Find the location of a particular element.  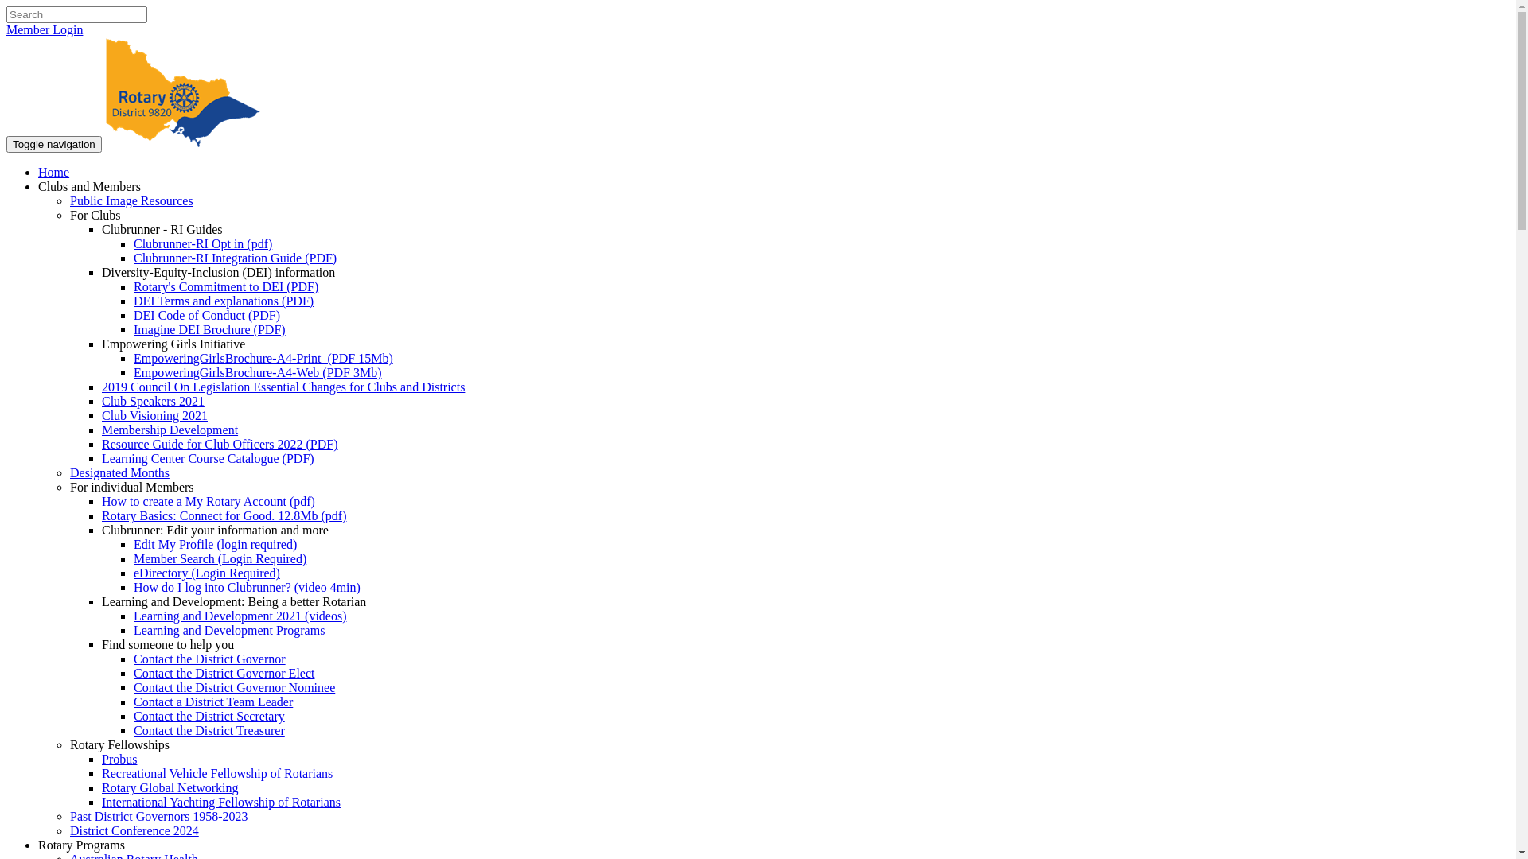

Probus is located at coordinates (119, 759).